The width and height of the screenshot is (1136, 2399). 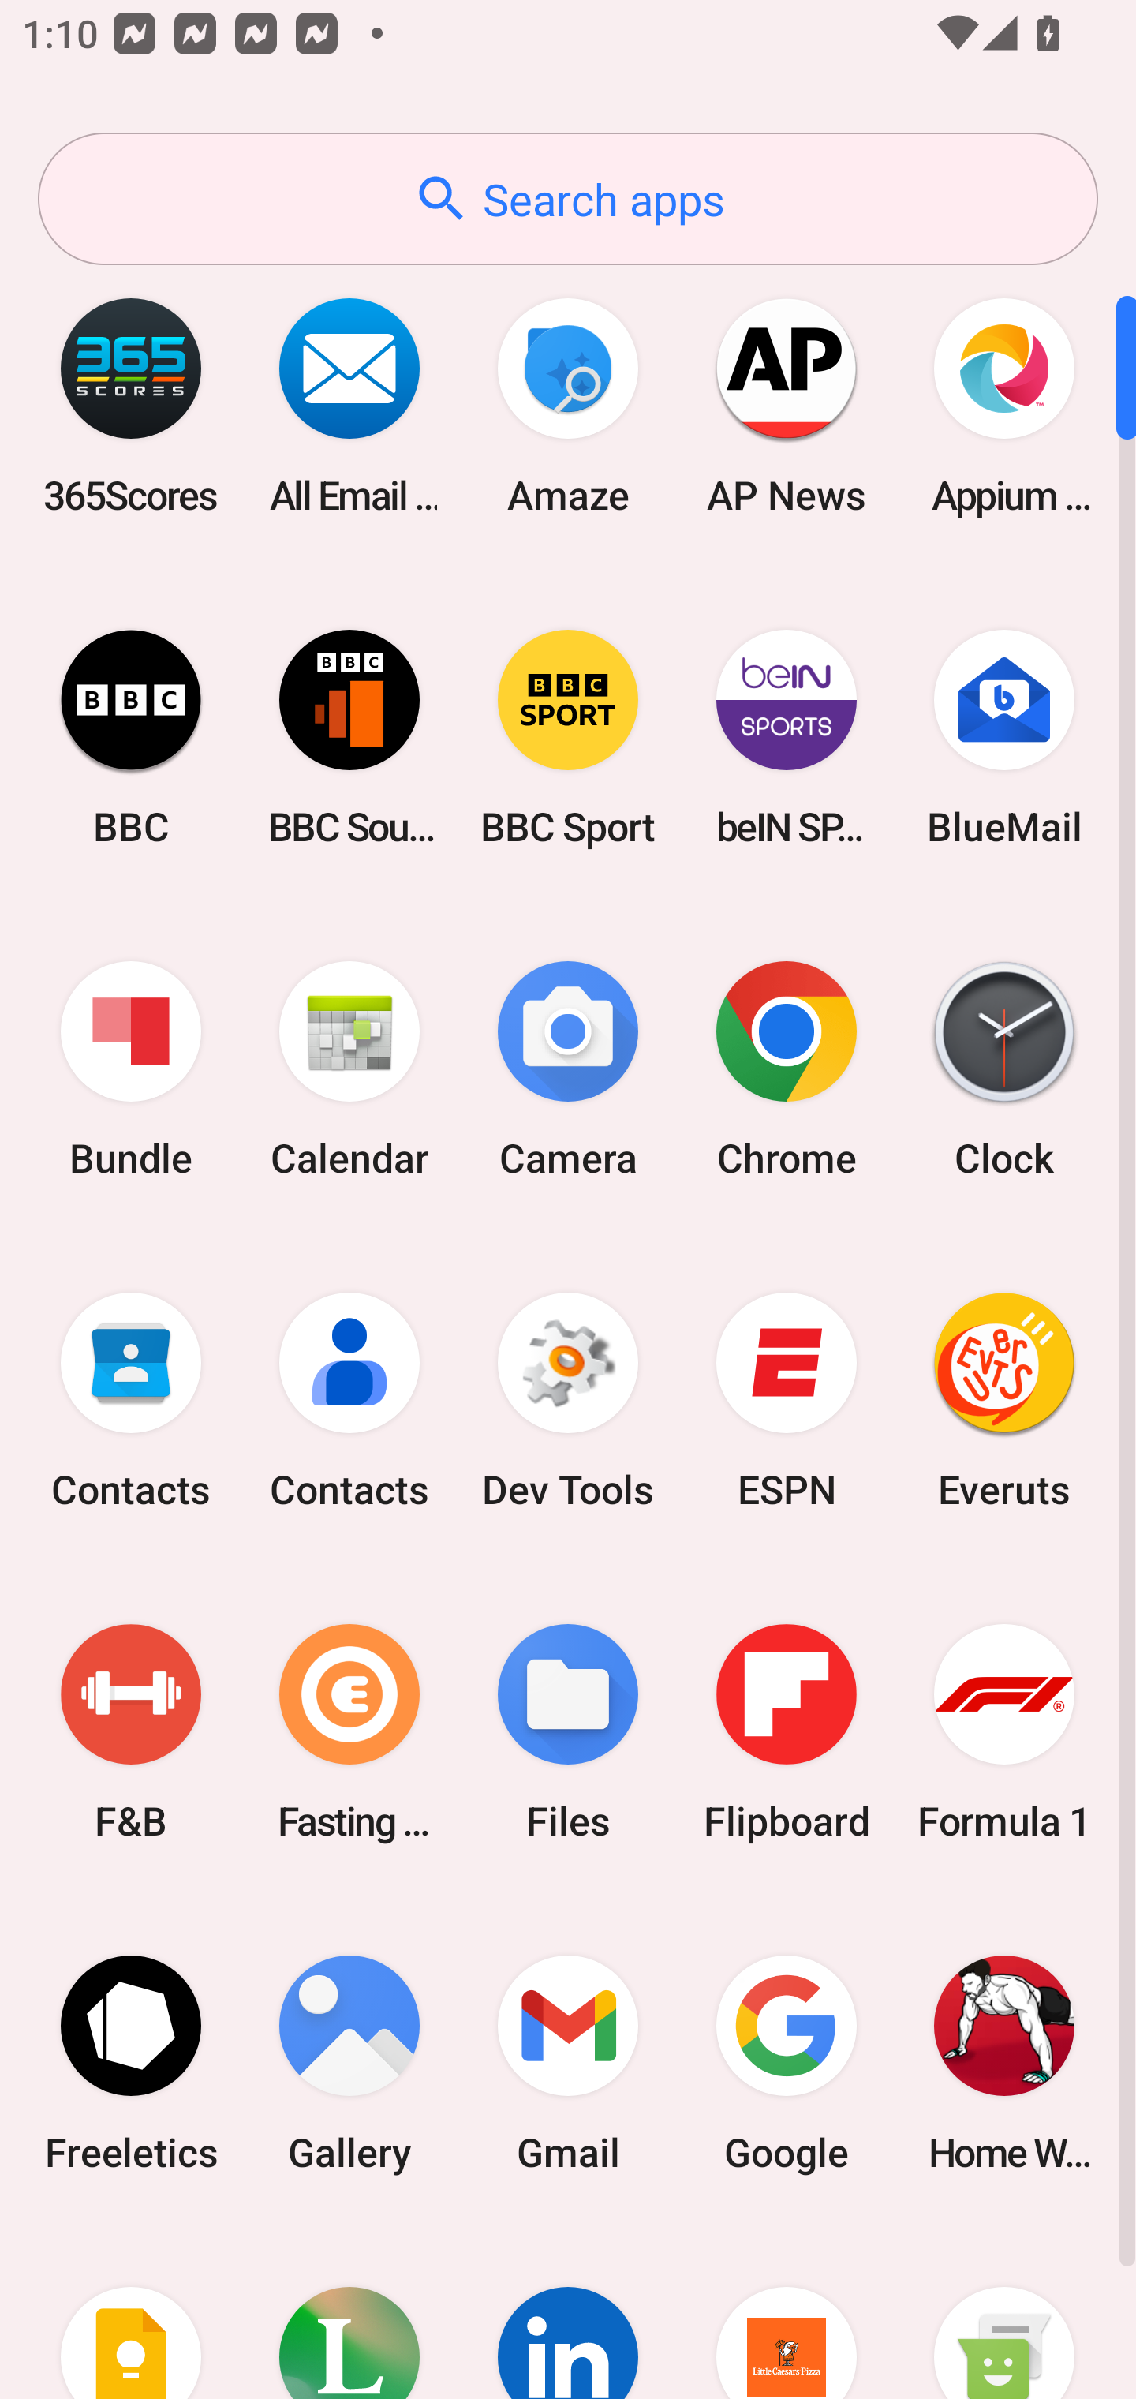 What do you see at coordinates (131, 1401) in the screenshot?
I see `Contacts` at bounding box center [131, 1401].